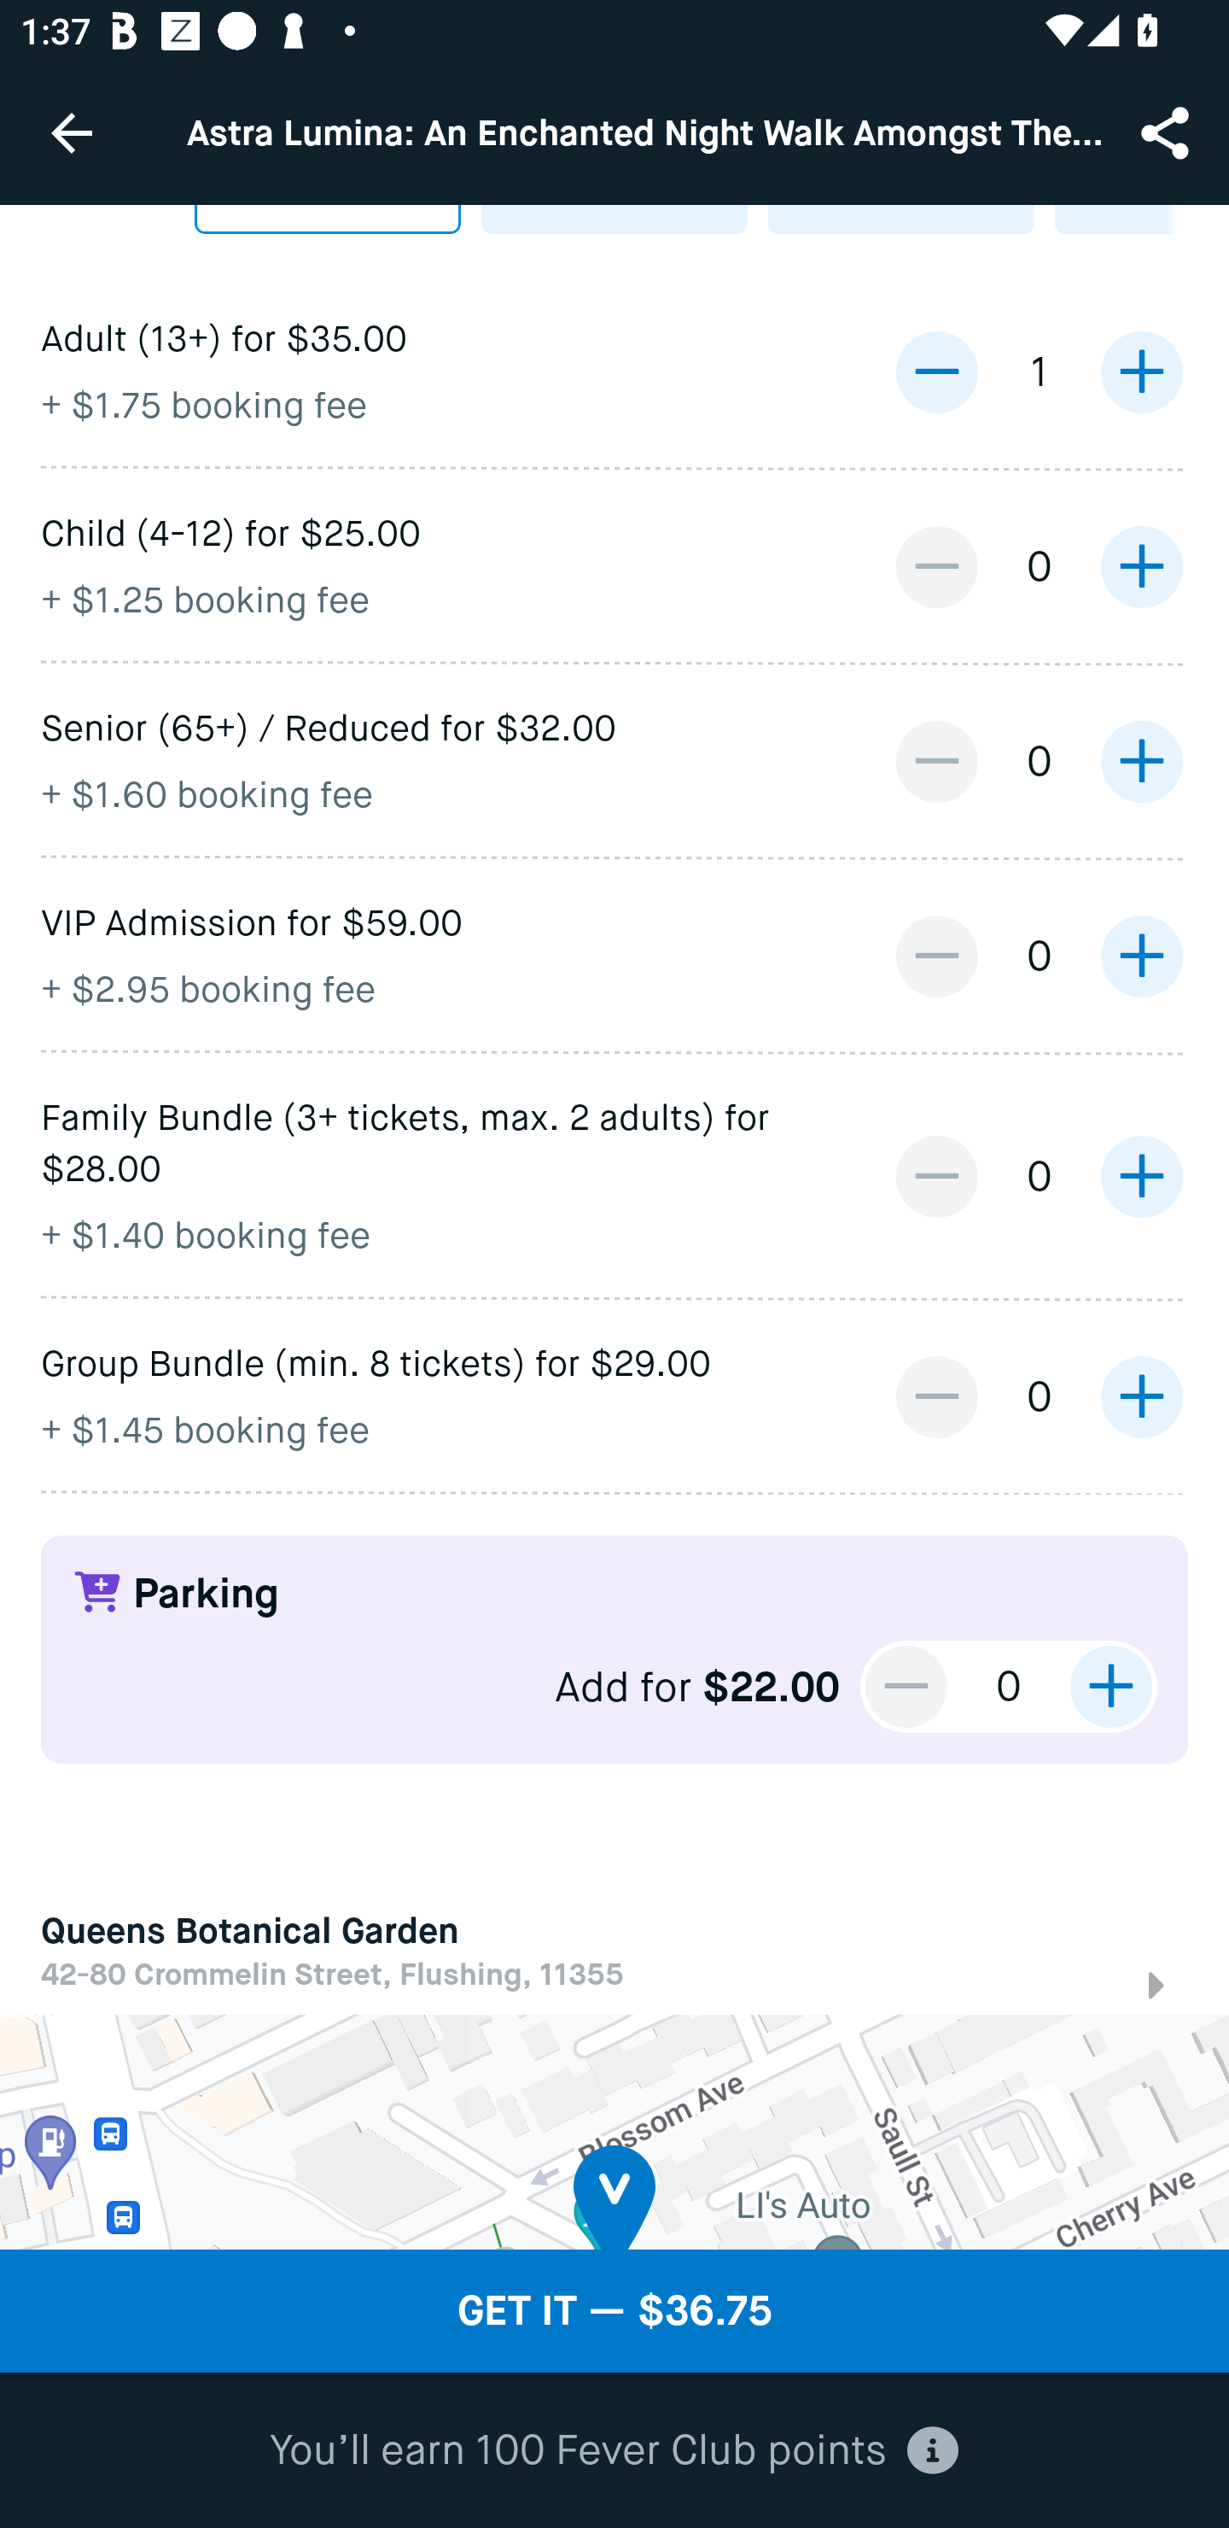  I want to click on decrease, so click(936, 957).